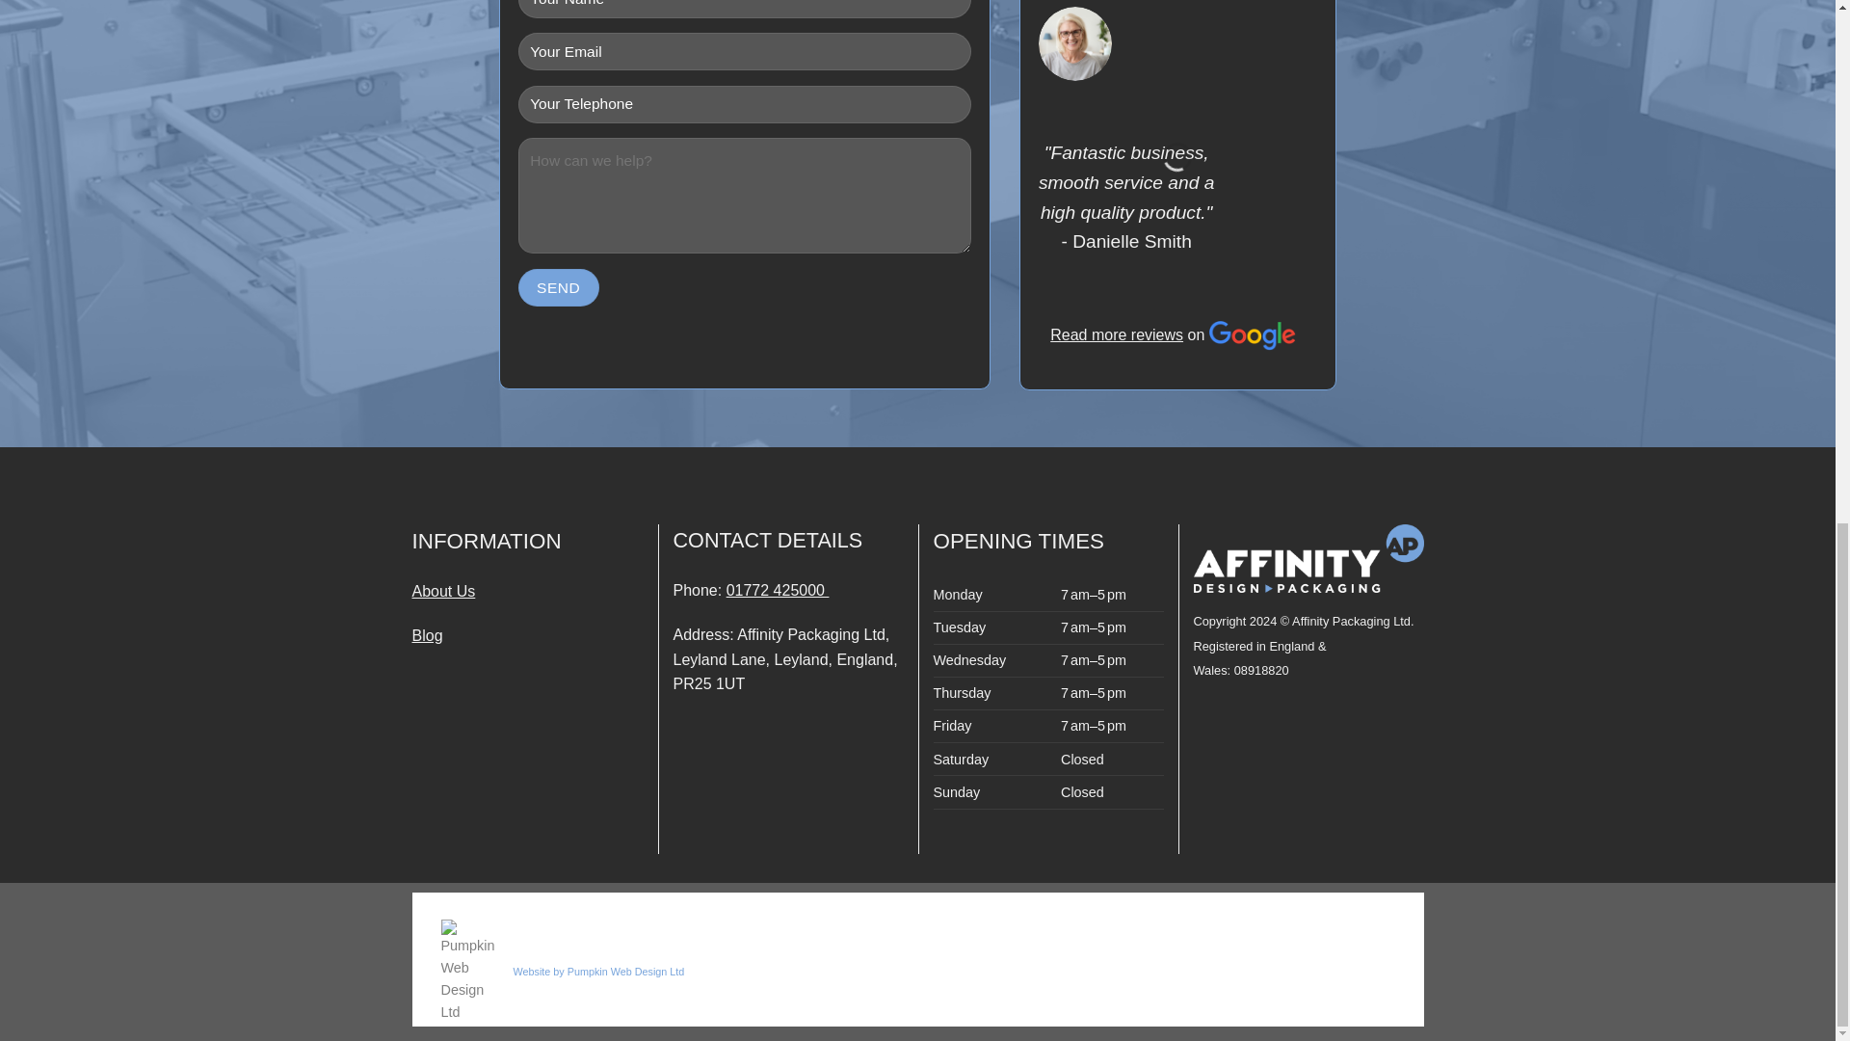 This screenshot has width=1850, height=1041. I want to click on Blog, so click(428, 636).